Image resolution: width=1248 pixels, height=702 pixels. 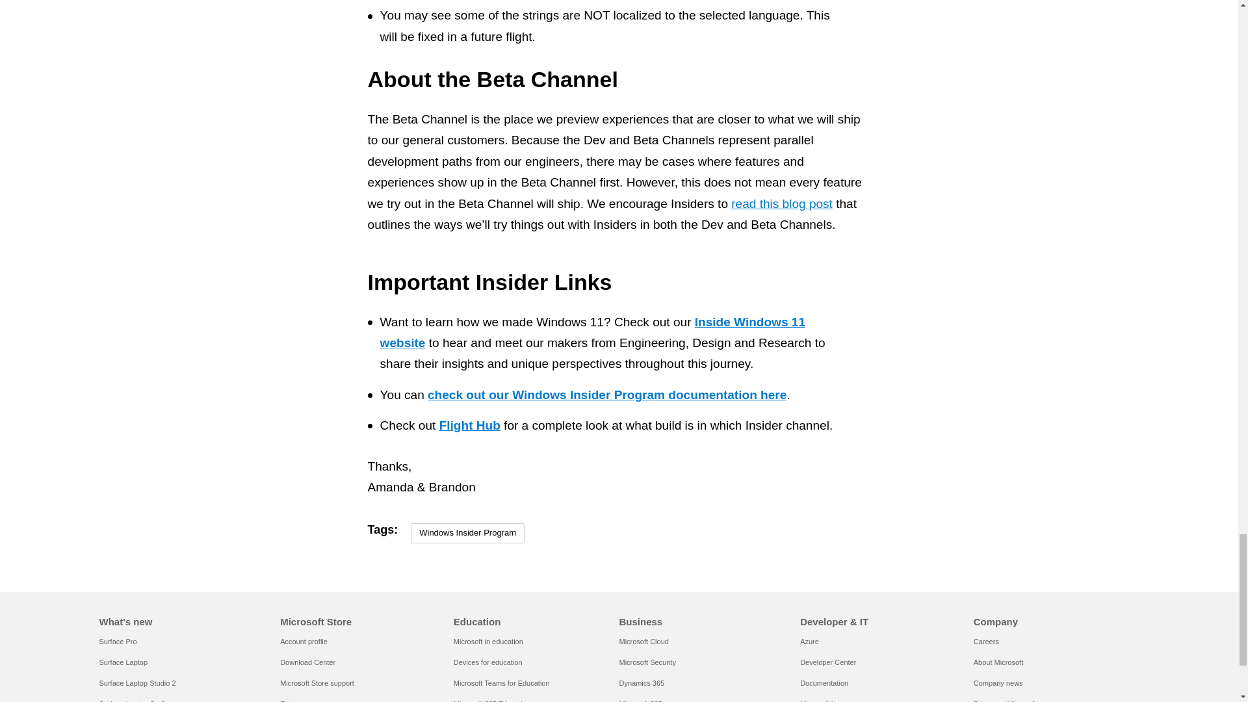 I want to click on Windows Insider Program Tag, so click(x=467, y=533).